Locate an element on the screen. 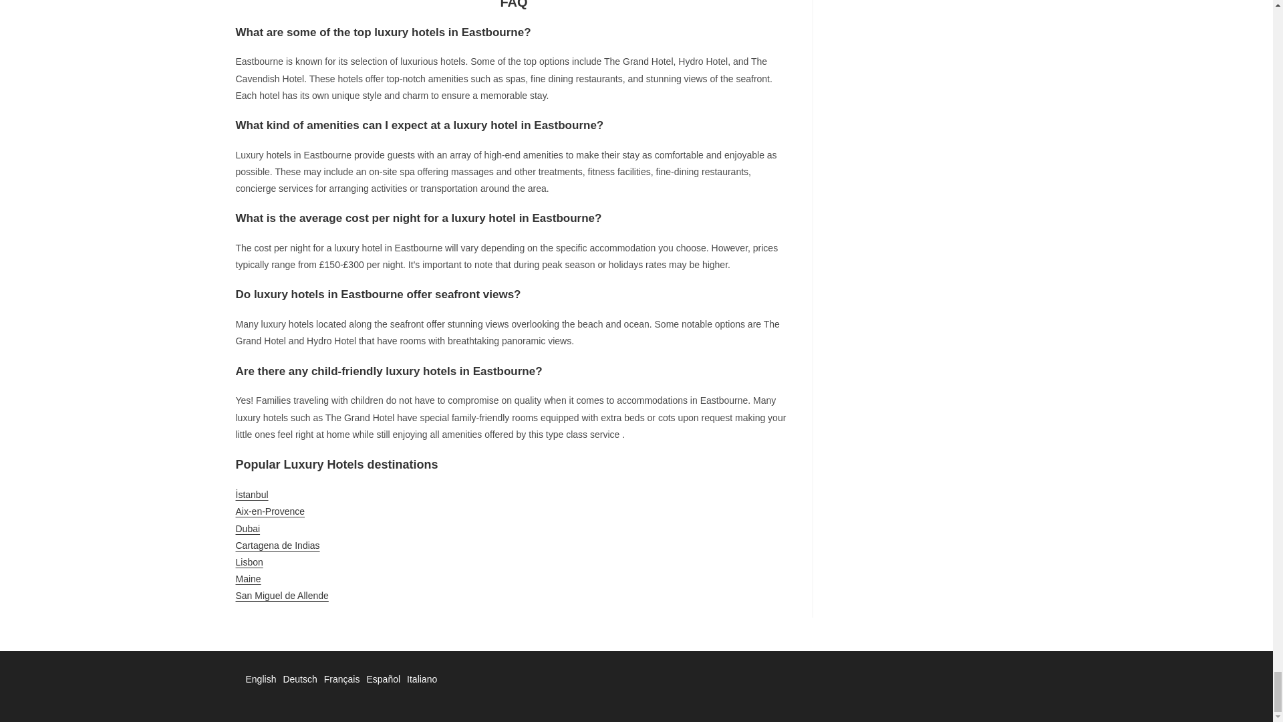  Aix-en-Provence is located at coordinates (270, 511).